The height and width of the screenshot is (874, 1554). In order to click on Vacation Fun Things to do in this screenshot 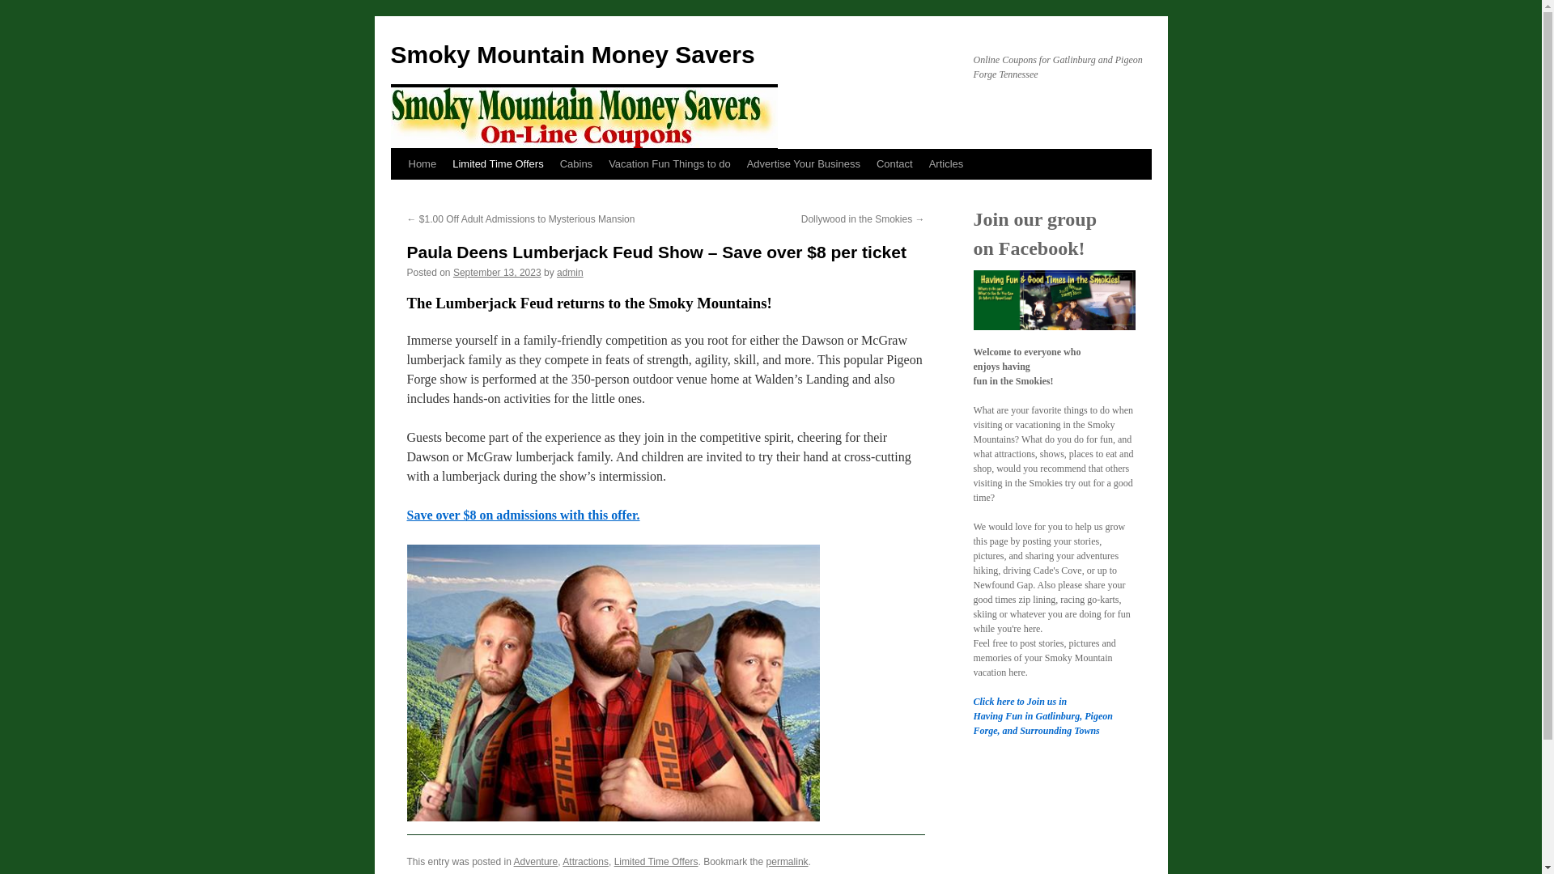, I will do `click(669, 163)`.